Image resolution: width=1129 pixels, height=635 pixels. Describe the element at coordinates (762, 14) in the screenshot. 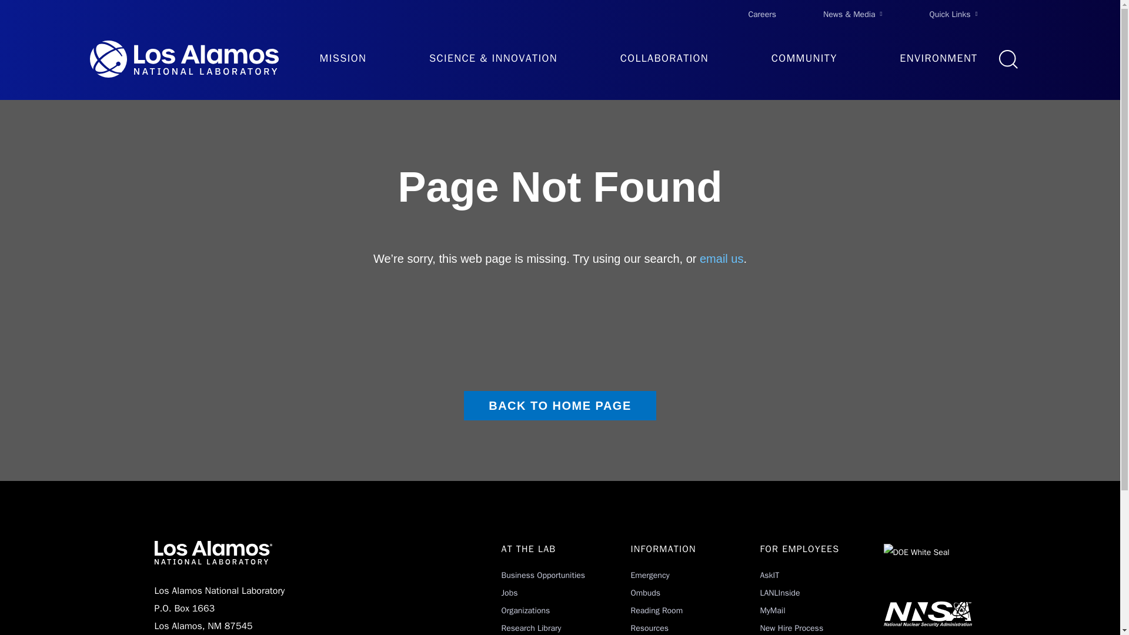

I see `Careers` at that location.